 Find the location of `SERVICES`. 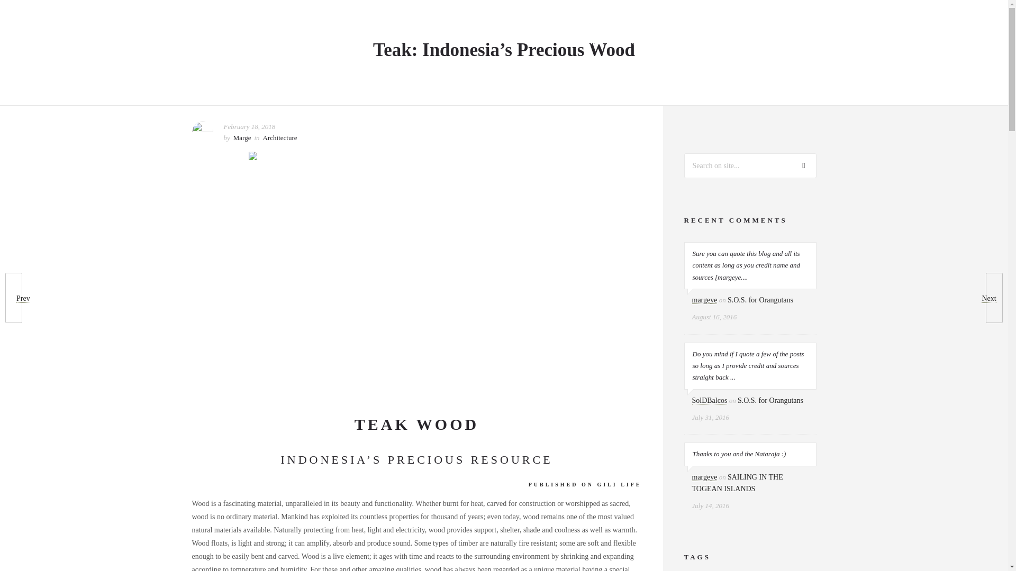

SERVICES is located at coordinates (688, 42).